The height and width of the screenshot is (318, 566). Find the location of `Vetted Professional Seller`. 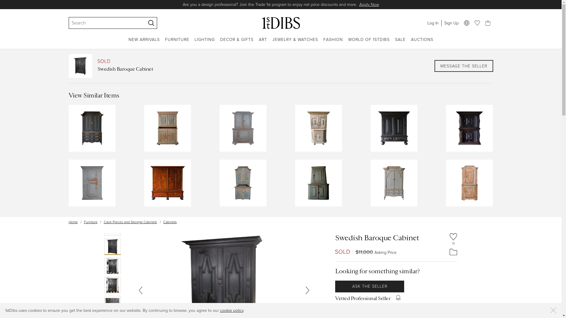

Vetted Professional Seller is located at coordinates (363, 298).